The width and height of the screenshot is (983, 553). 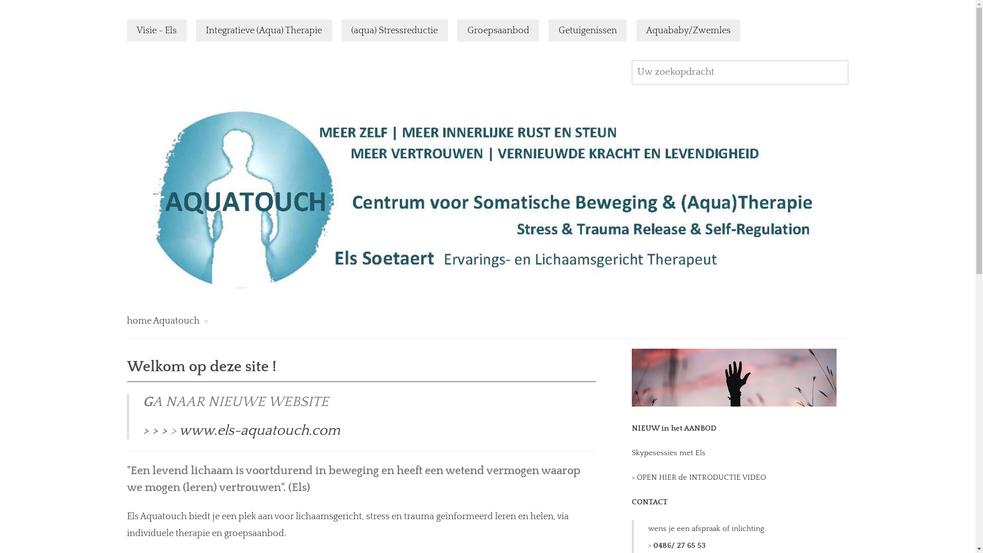 I want to click on www.els-aquatouch.com, so click(x=260, y=431).